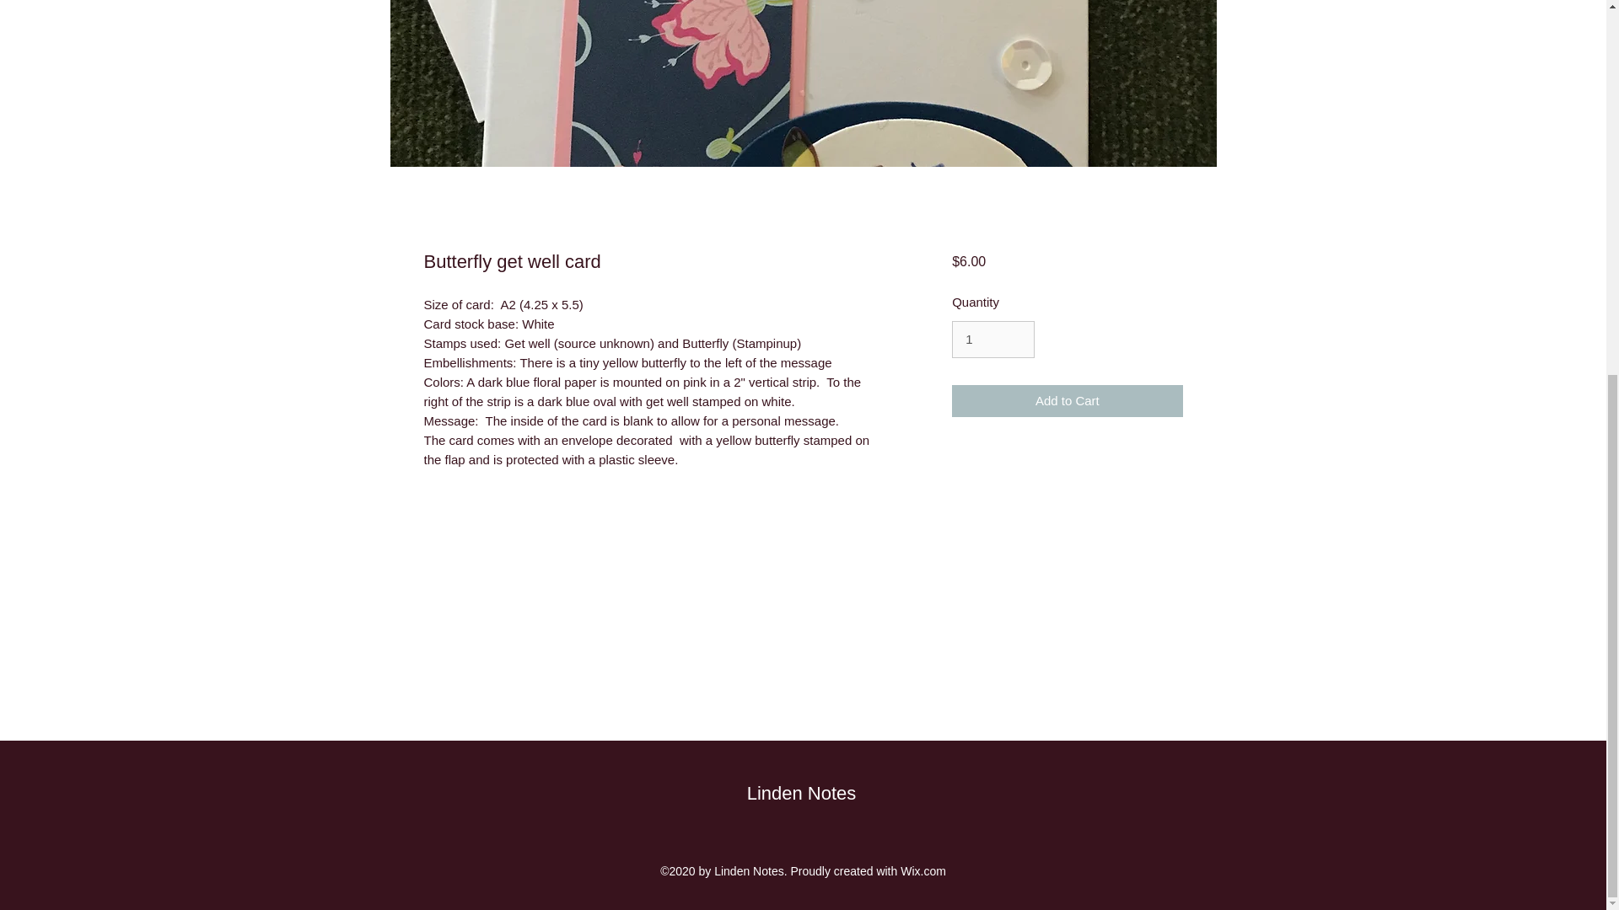  I want to click on Linden Notes, so click(801, 792).